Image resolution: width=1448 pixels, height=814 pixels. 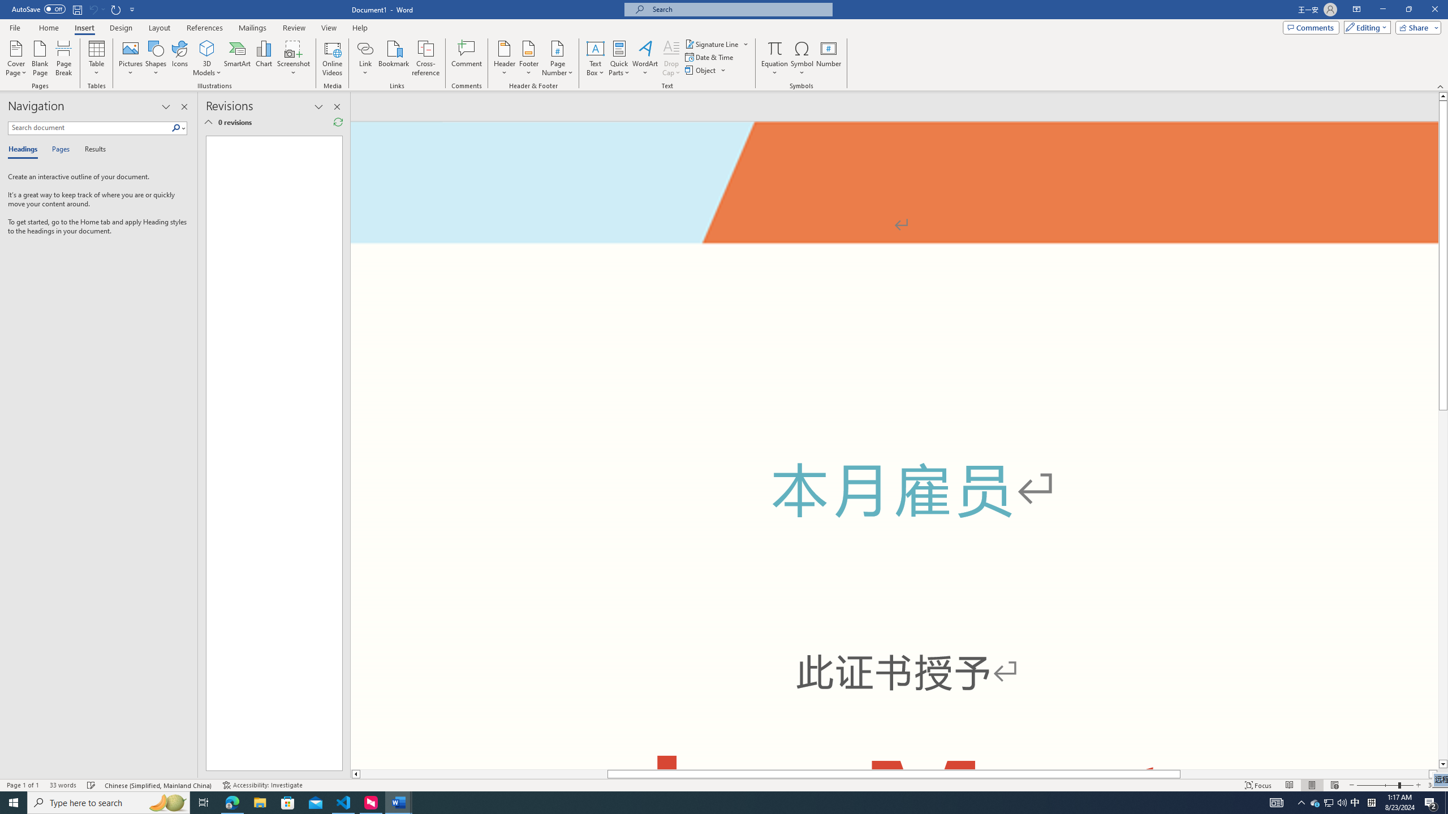 What do you see at coordinates (706, 70) in the screenshot?
I see `Object...` at bounding box center [706, 70].